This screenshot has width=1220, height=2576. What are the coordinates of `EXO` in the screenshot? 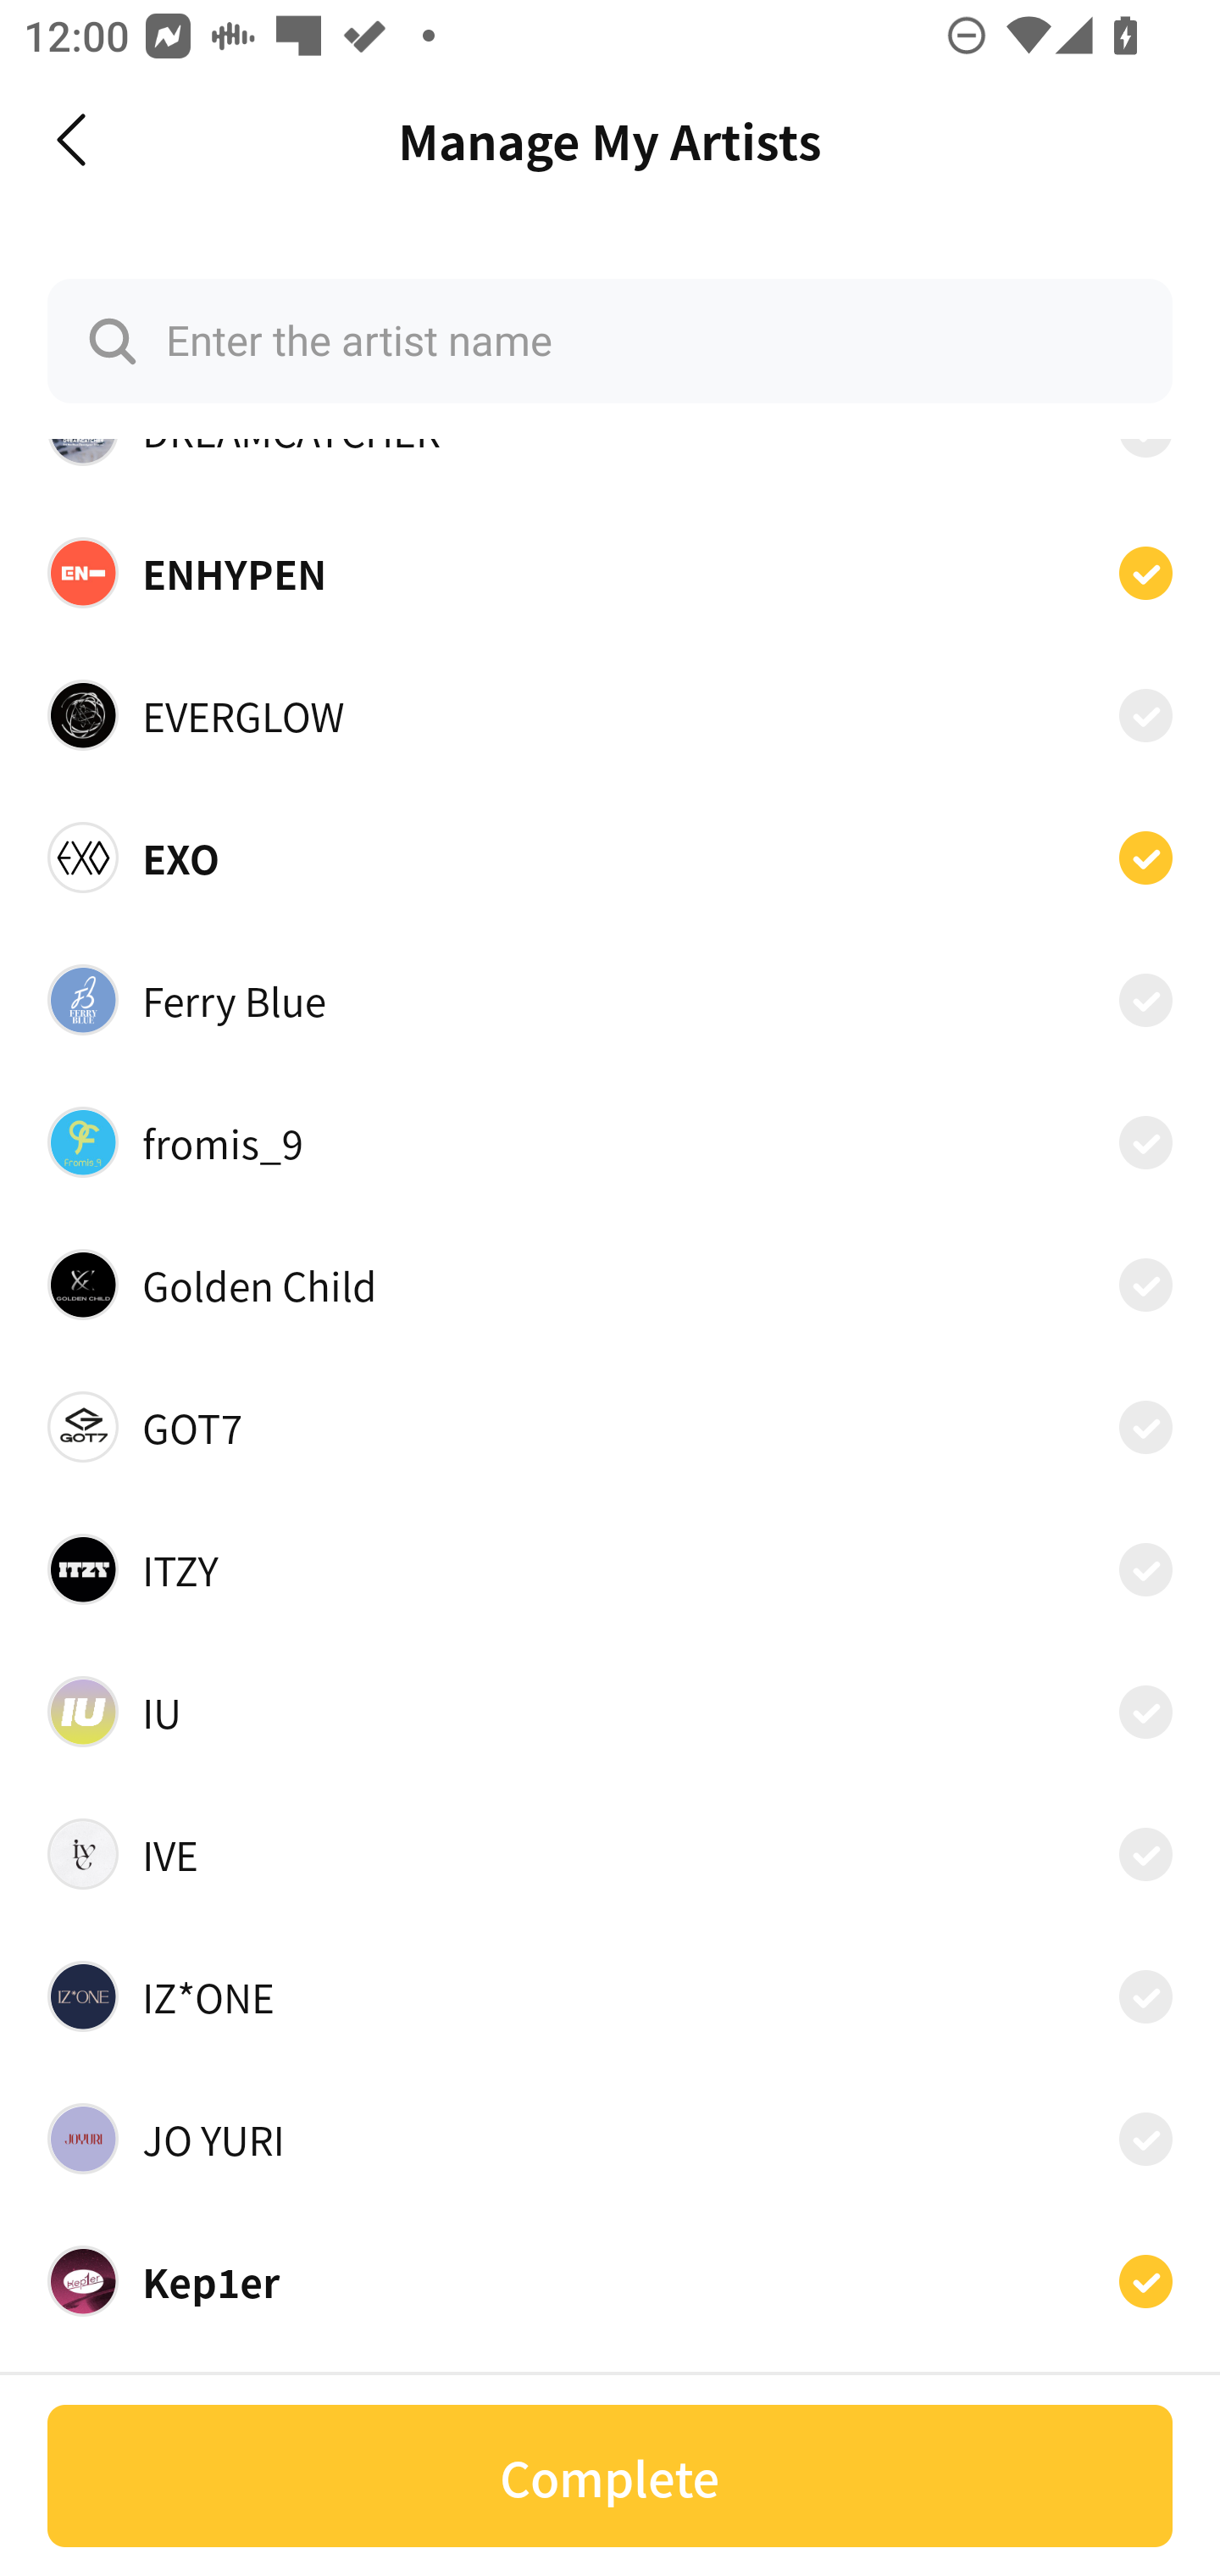 It's located at (610, 858).